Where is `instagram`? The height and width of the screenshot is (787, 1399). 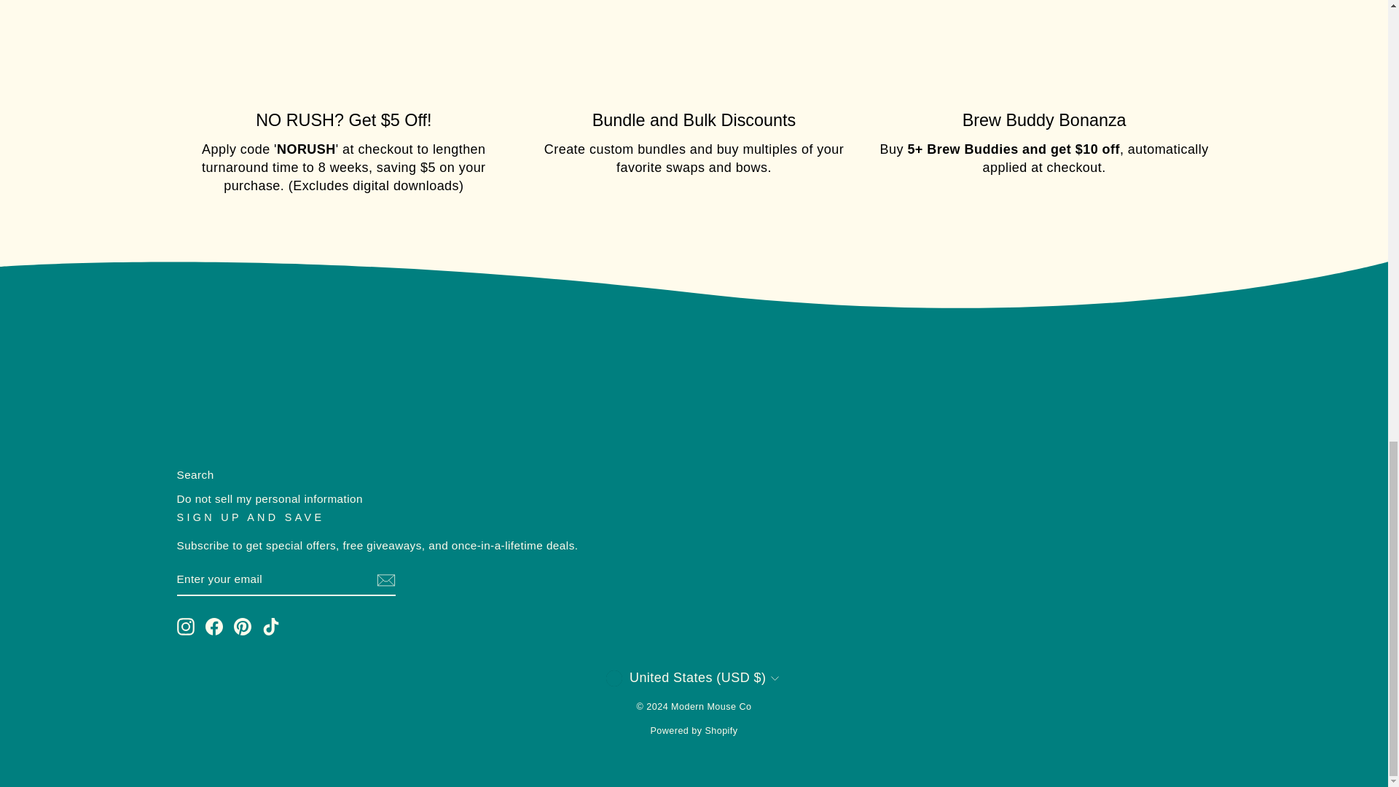 instagram is located at coordinates (185, 626).